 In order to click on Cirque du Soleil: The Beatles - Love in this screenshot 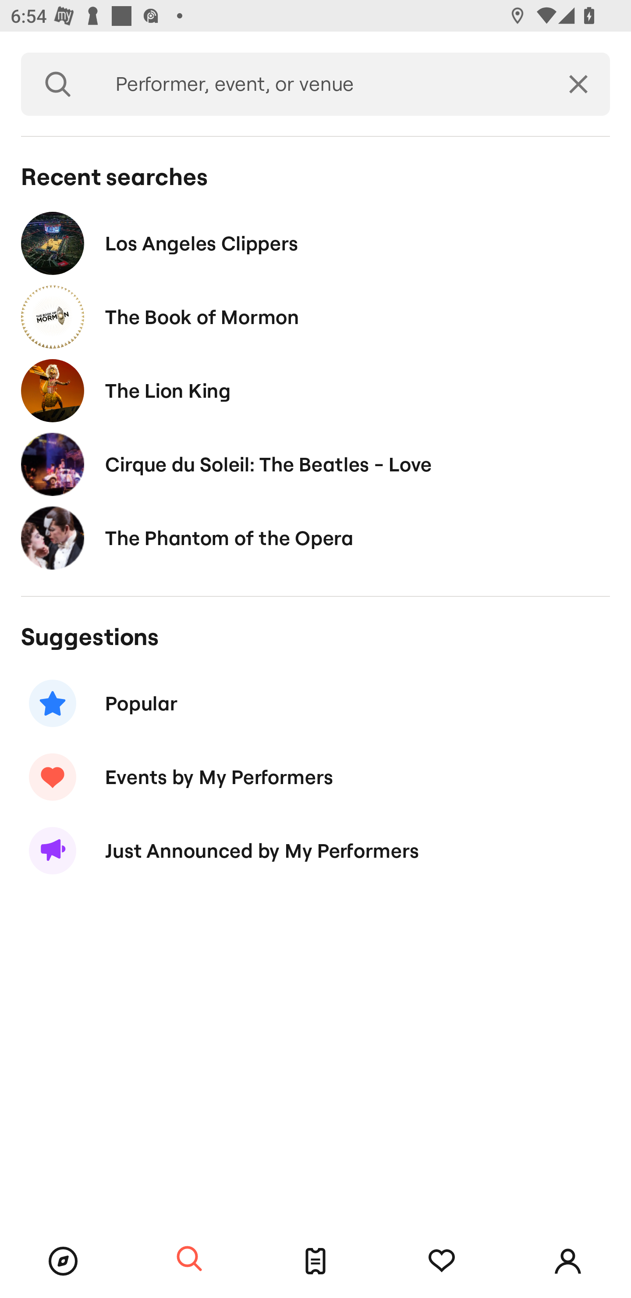, I will do `click(315, 464)`.